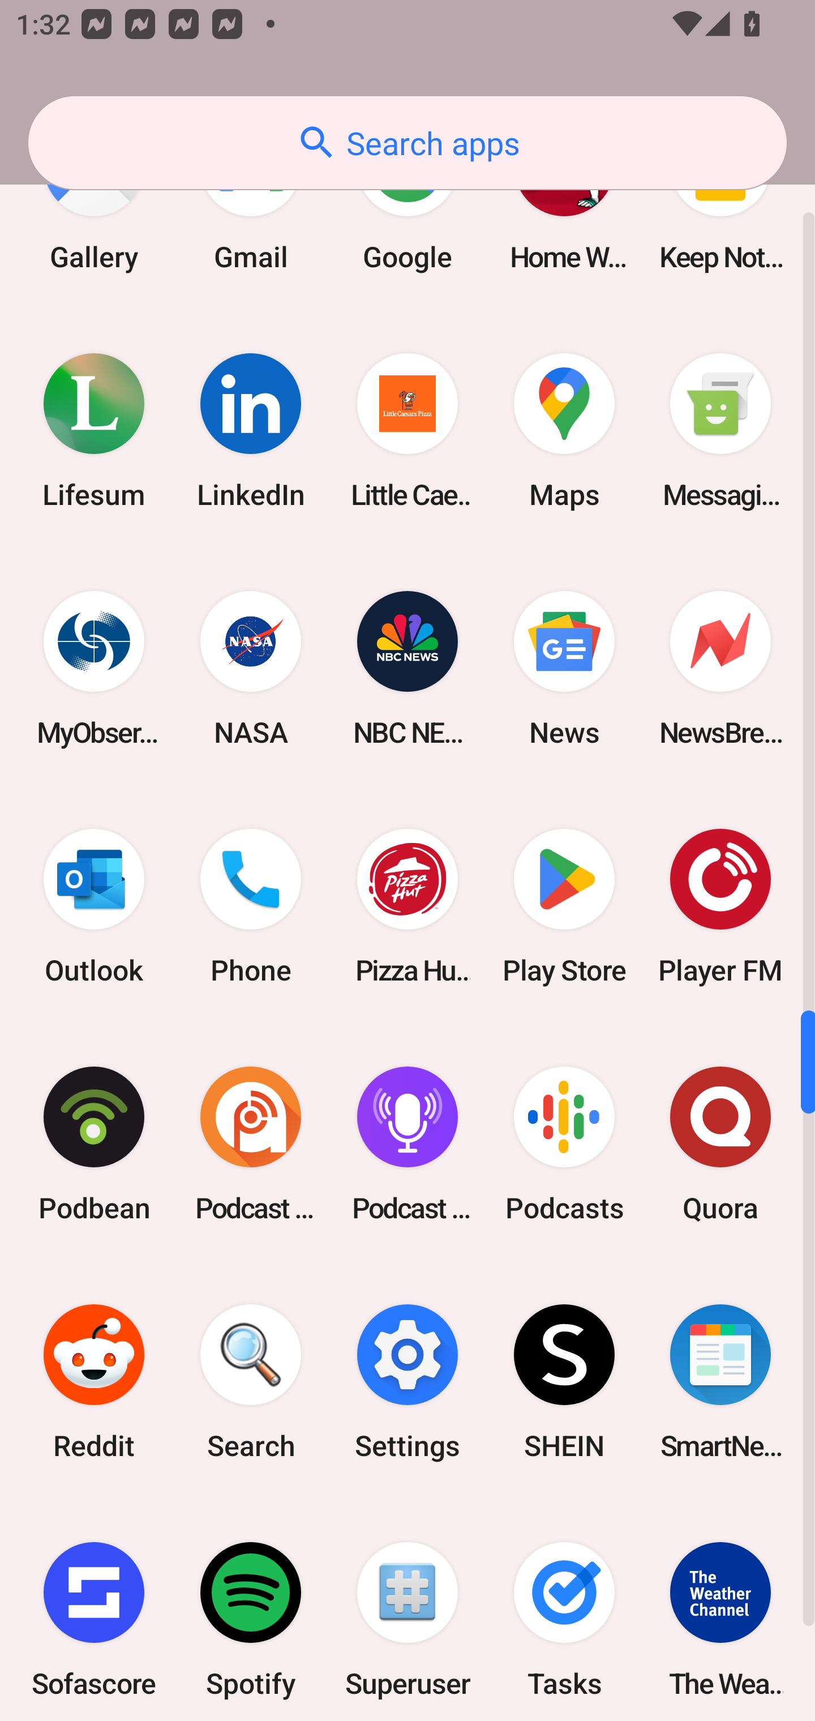  I want to click on Spotify, so click(251, 1611).